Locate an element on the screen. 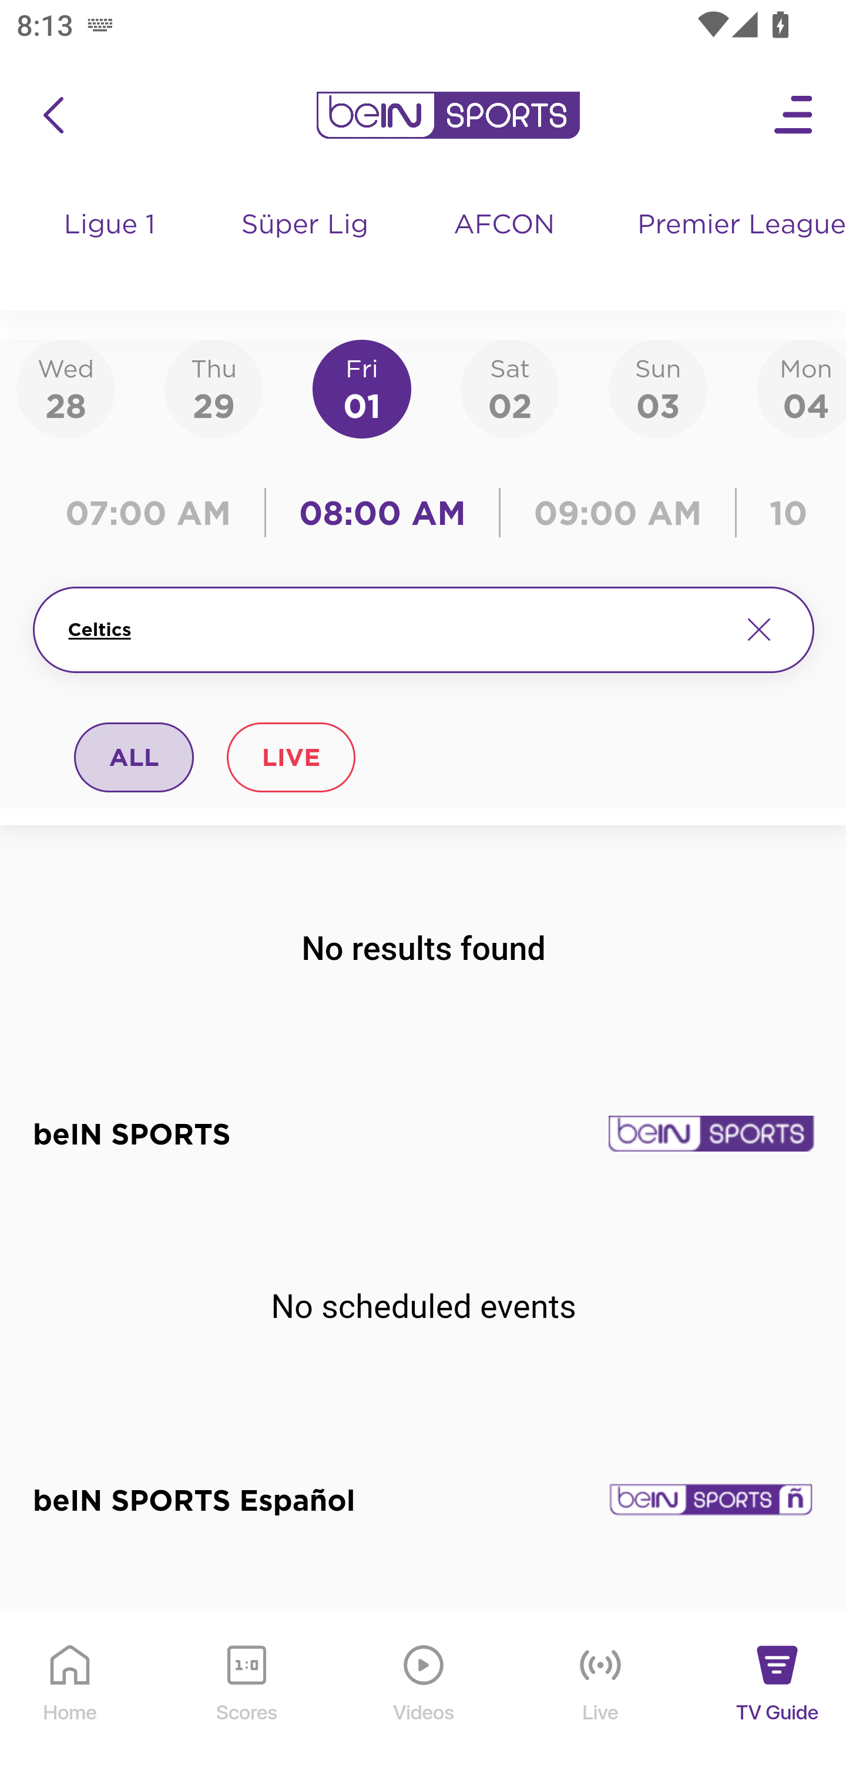 The image size is (846, 1787). en-us?platform=mobile_android bein logo is located at coordinates (448, 115).